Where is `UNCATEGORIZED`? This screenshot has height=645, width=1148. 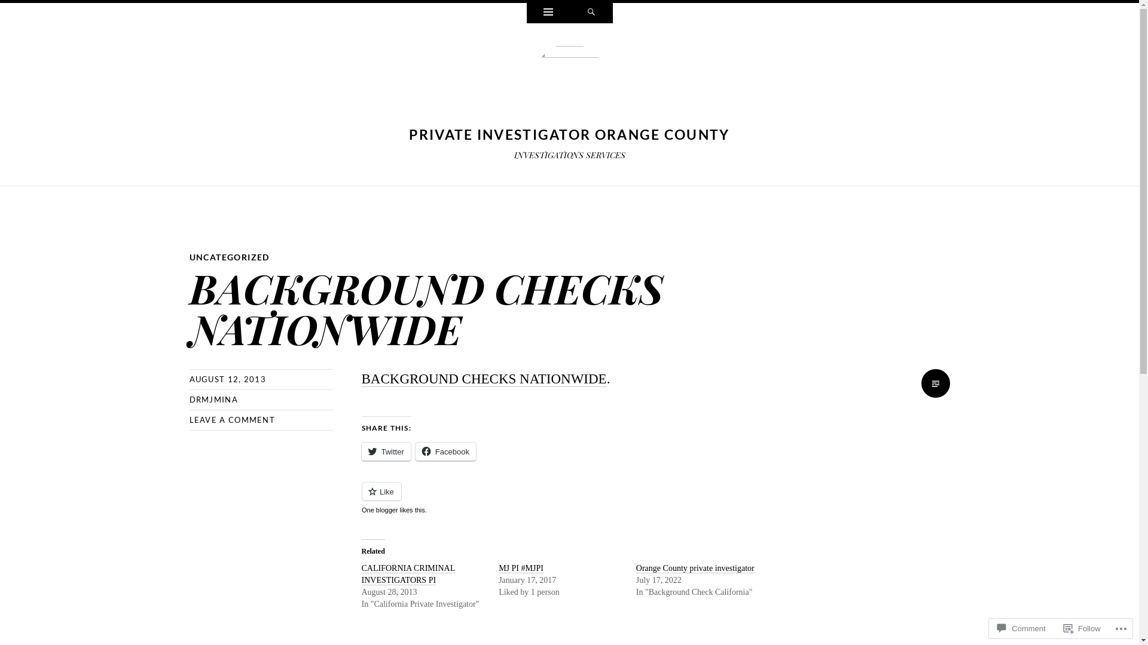
UNCATEGORIZED is located at coordinates (229, 257).